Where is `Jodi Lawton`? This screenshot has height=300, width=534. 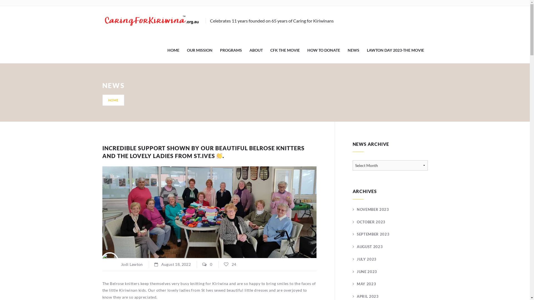
Jodi Lawton is located at coordinates (123, 264).